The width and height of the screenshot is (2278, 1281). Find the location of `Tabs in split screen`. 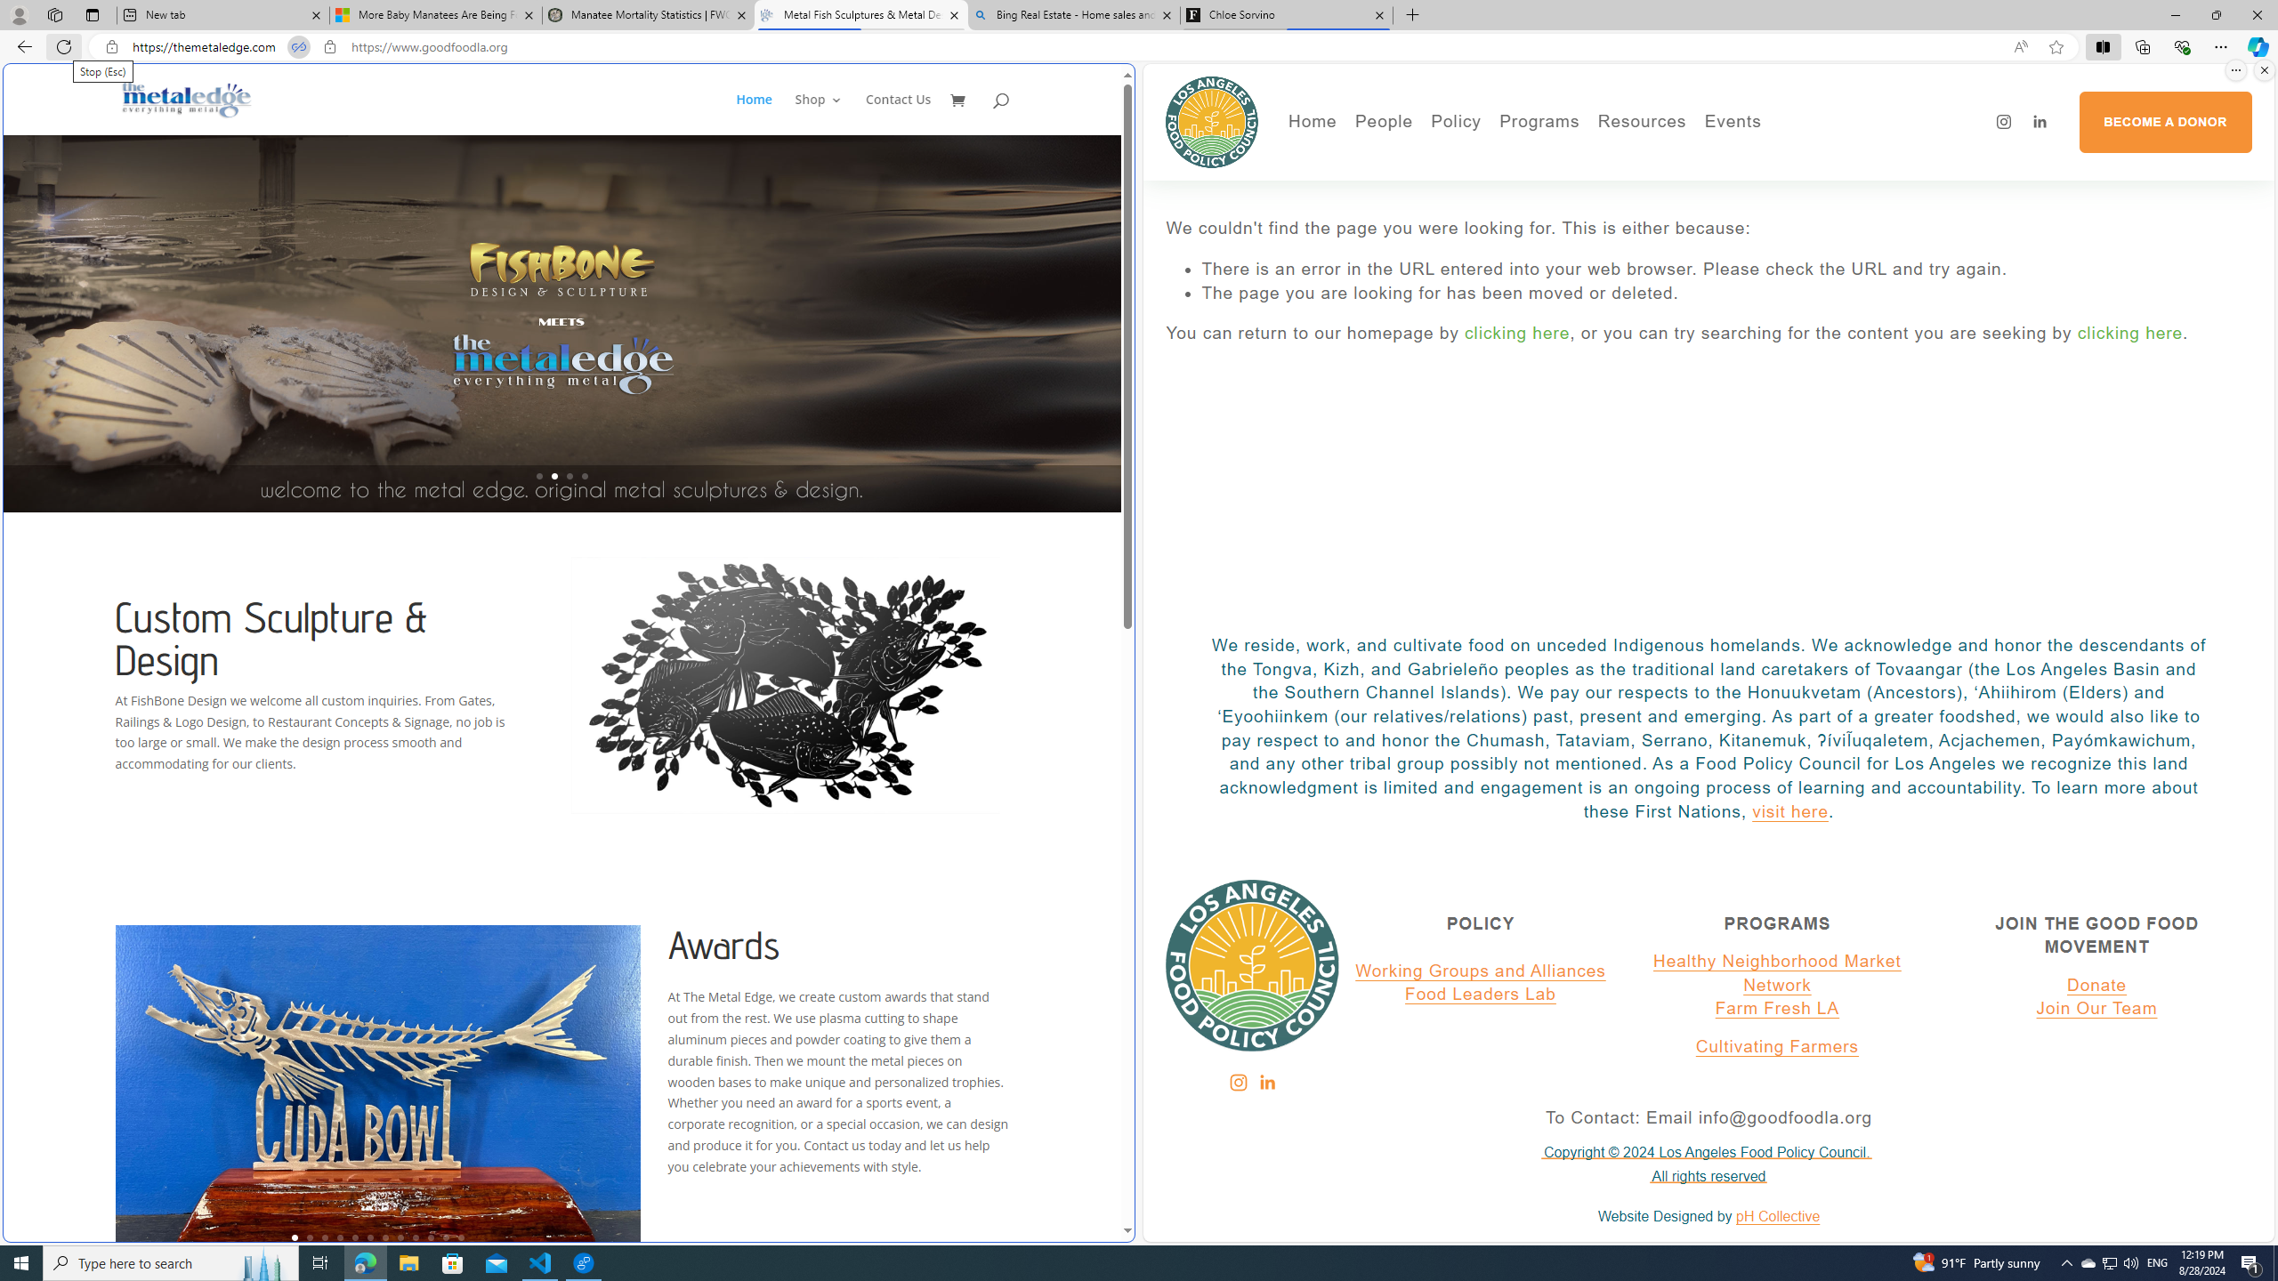

Tabs in split screen is located at coordinates (298, 47).